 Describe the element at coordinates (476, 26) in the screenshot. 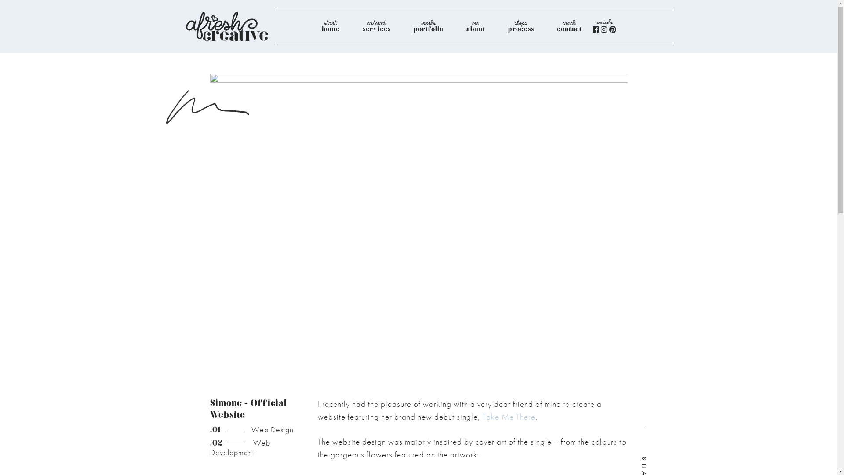

I see `me
about` at that location.